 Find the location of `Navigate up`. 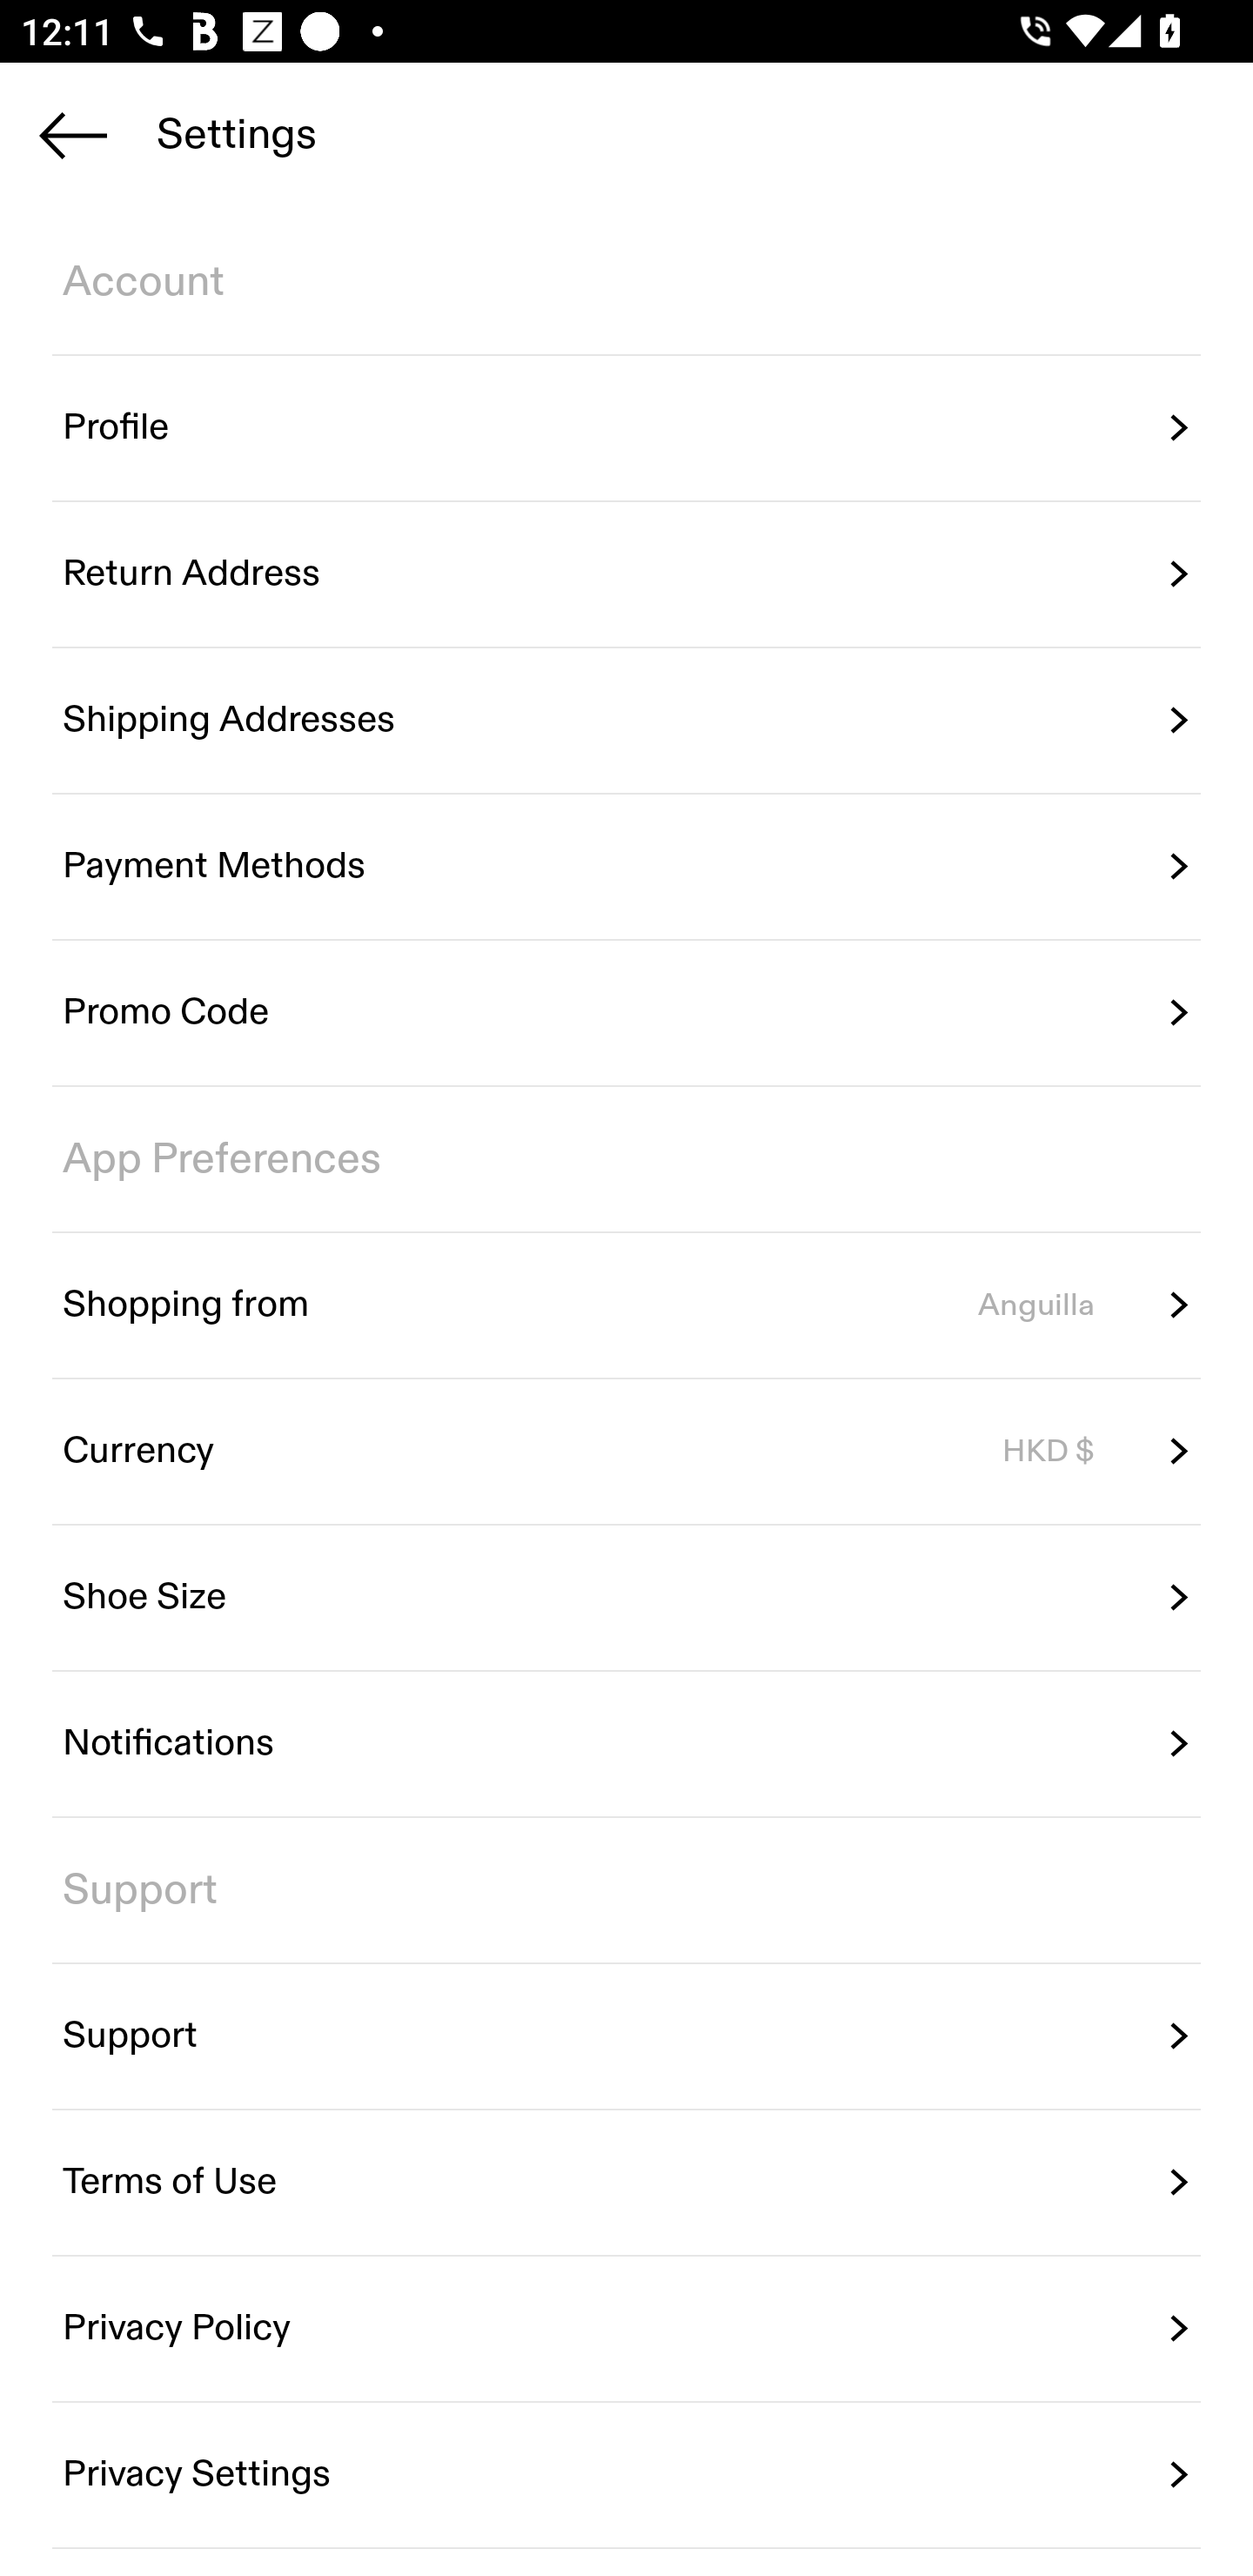

Navigate up is located at coordinates (73, 135).